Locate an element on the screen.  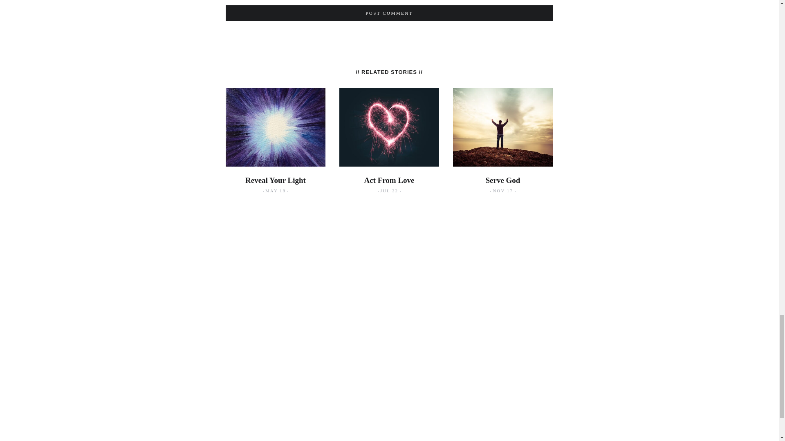
Reveal Your Light is located at coordinates (276, 180).